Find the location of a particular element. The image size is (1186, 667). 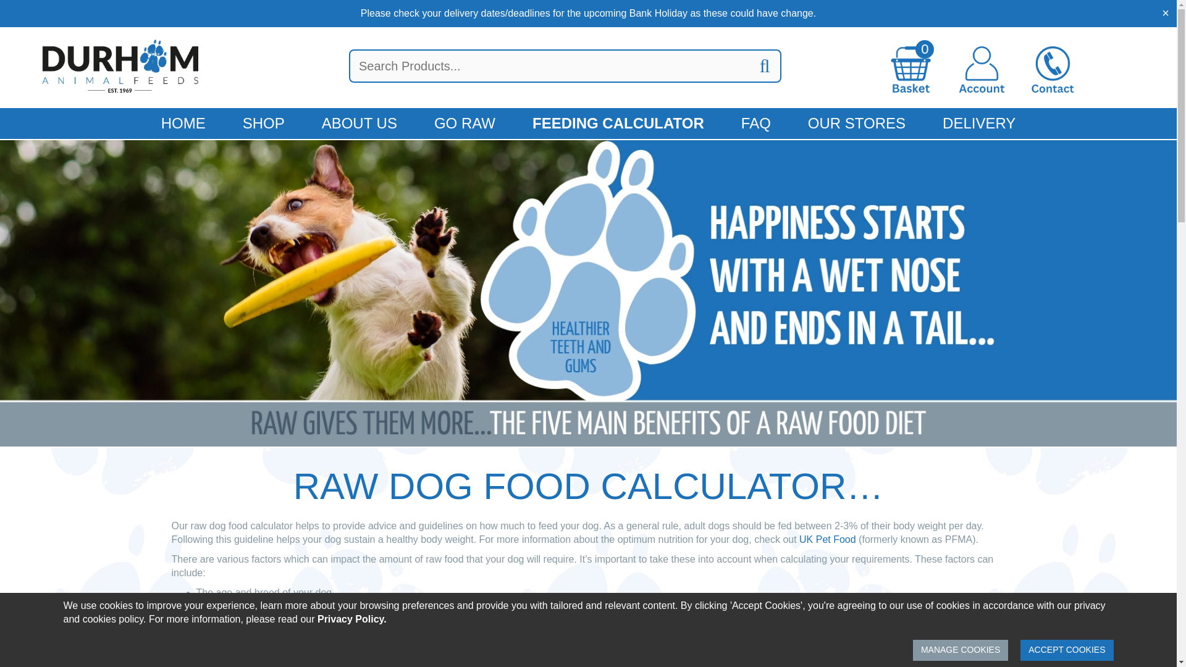

FEEDING CALCULATOR is located at coordinates (618, 123).